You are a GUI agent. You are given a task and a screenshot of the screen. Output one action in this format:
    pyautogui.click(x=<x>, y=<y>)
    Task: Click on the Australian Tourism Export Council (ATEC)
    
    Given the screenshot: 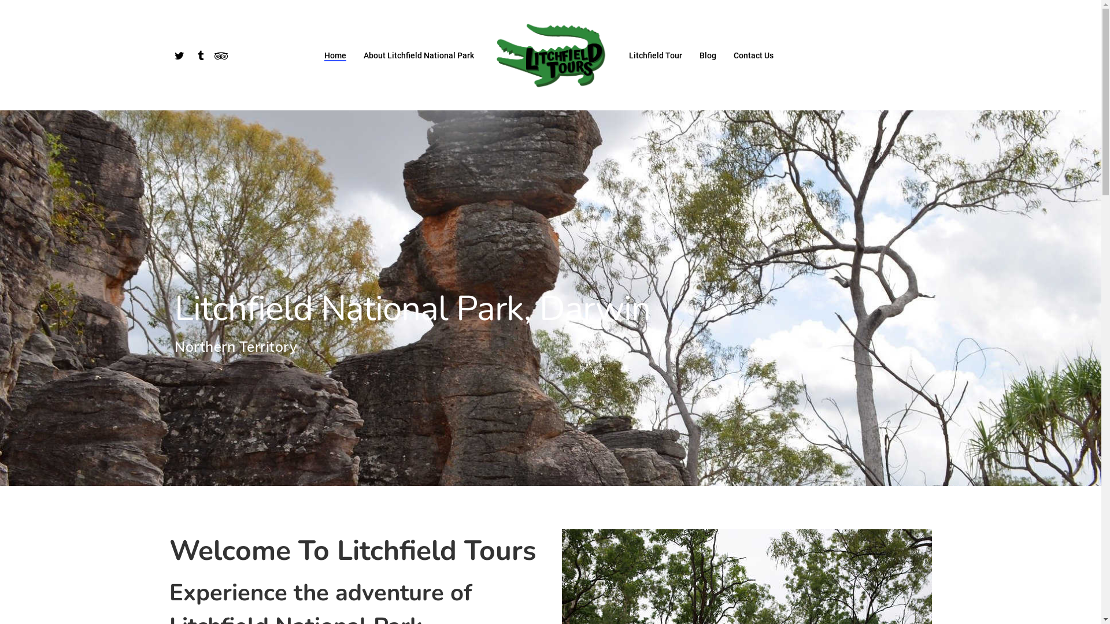 What is the action you would take?
    pyautogui.click(x=590, y=536)
    